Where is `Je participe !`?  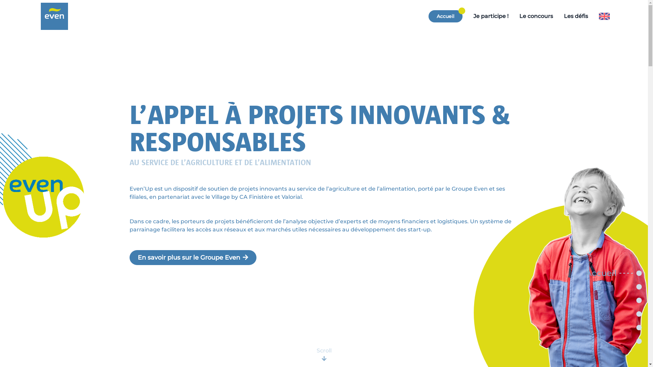 Je participe ! is located at coordinates (491, 16).